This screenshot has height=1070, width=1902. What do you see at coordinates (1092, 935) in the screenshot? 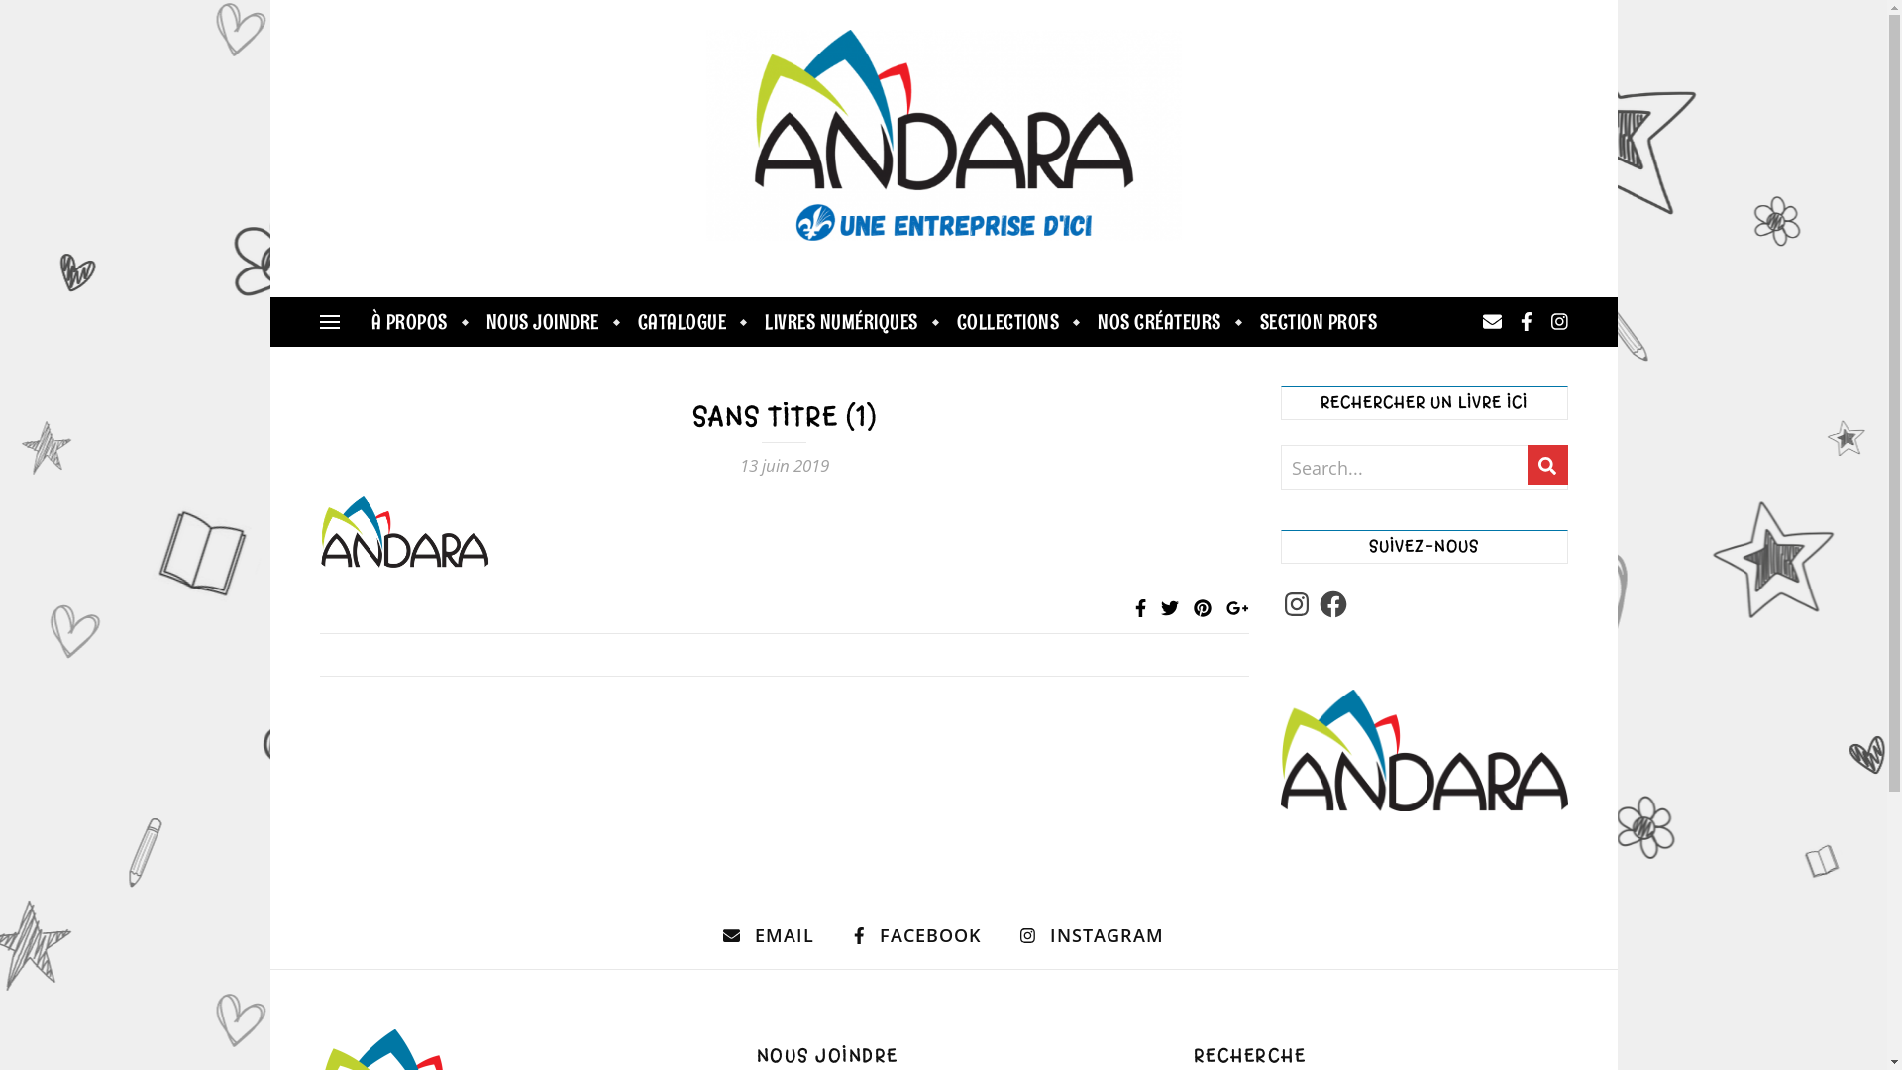
I see `INSTAGRAM` at bounding box center [1092, 935].